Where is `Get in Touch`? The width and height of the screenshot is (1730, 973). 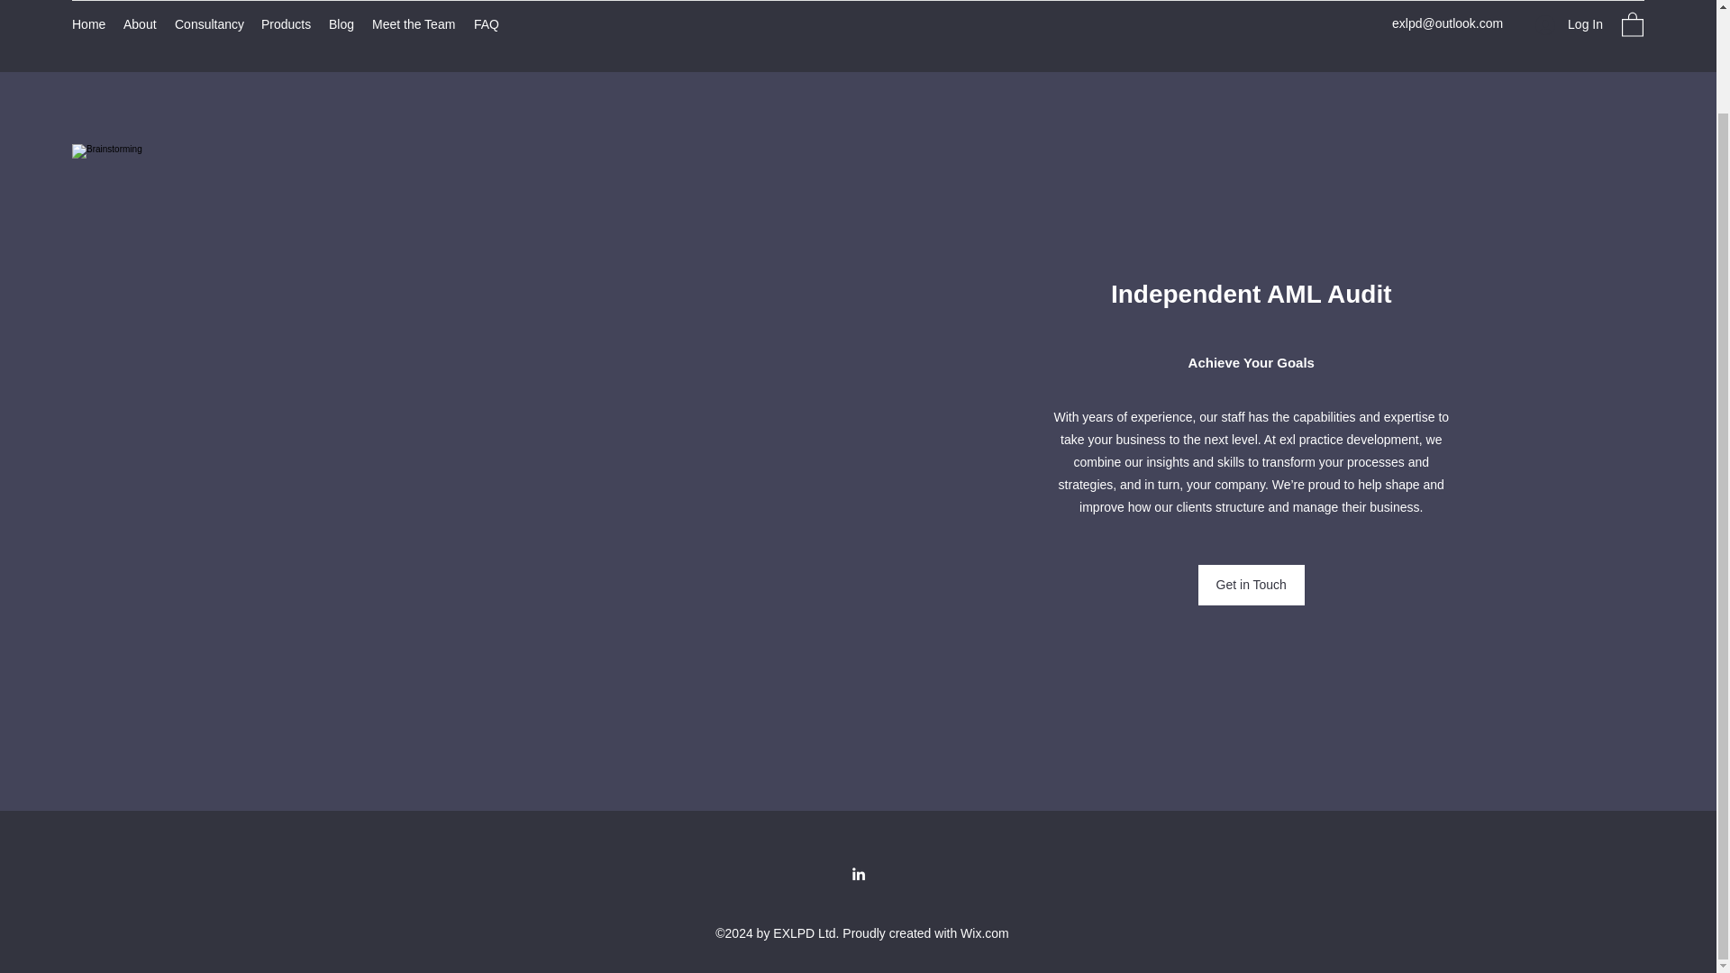
Get in Touch is located at coordinates (1251, 585).